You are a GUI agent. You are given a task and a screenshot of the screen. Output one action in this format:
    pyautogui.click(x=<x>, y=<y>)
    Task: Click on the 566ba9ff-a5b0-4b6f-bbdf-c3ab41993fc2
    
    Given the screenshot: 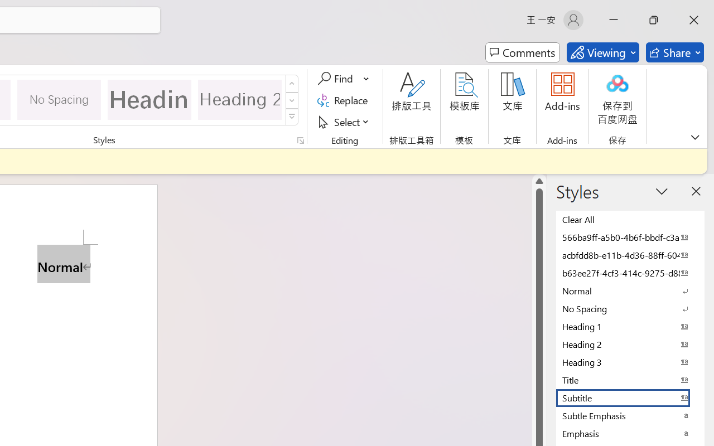 What is the action you would take?
    pyautogui.click(x=630, y=237)
    